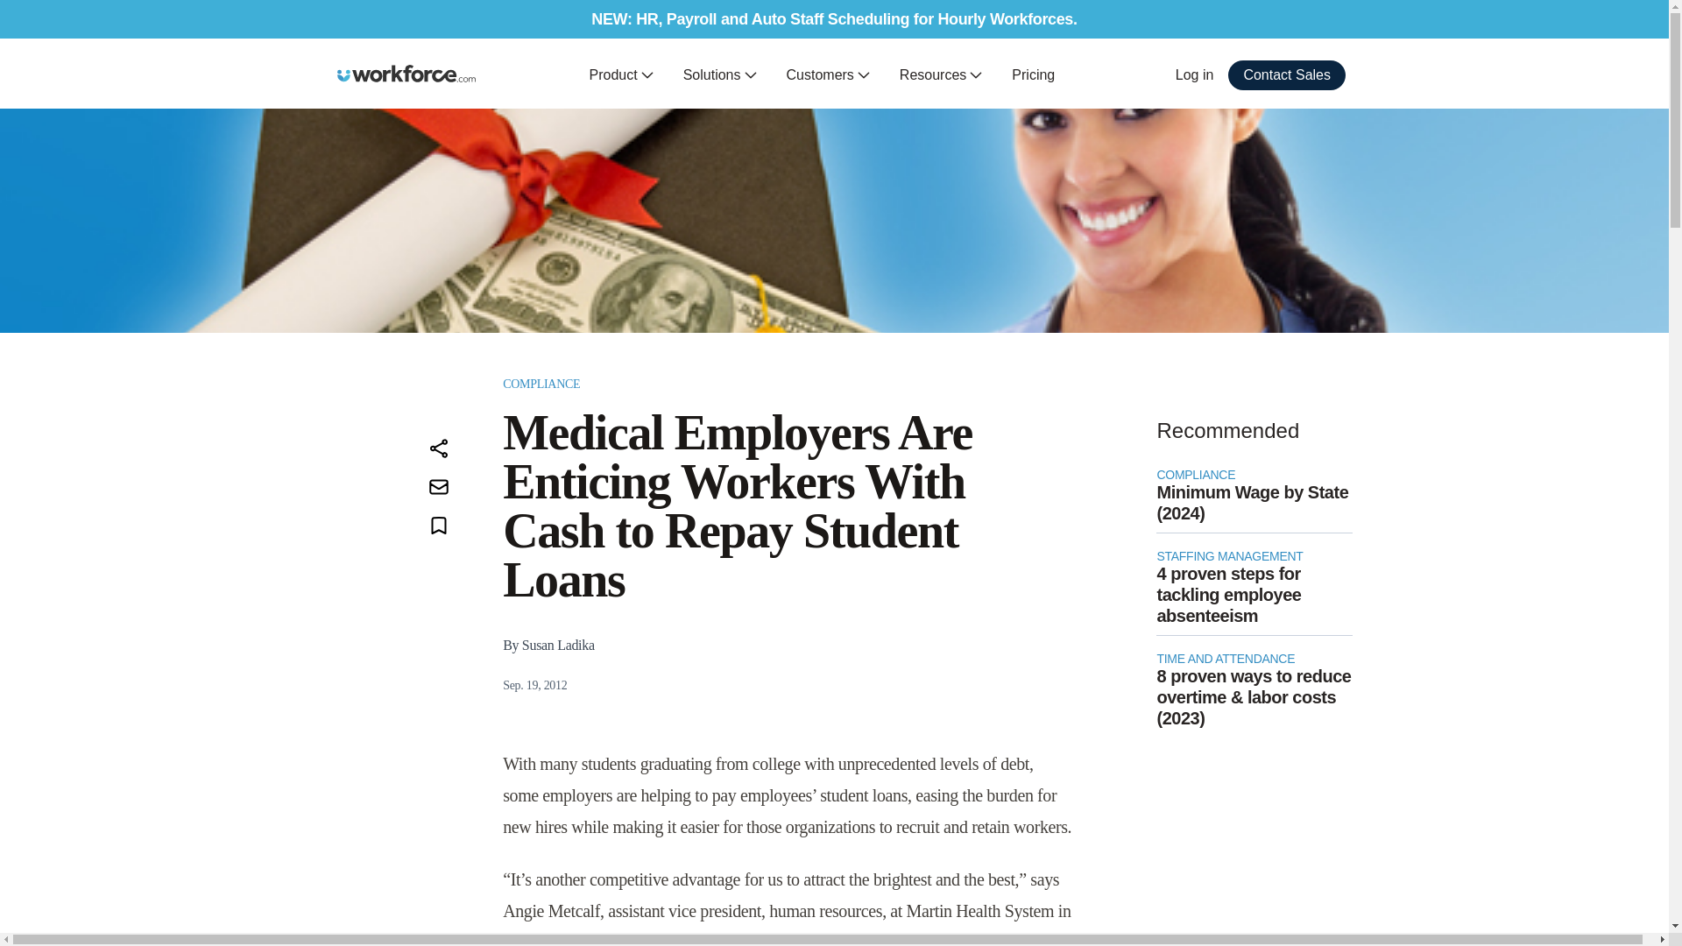 Image resolution: width=1682 pixels, height=946 pixels. I want to click on Product, so click(622, 75).